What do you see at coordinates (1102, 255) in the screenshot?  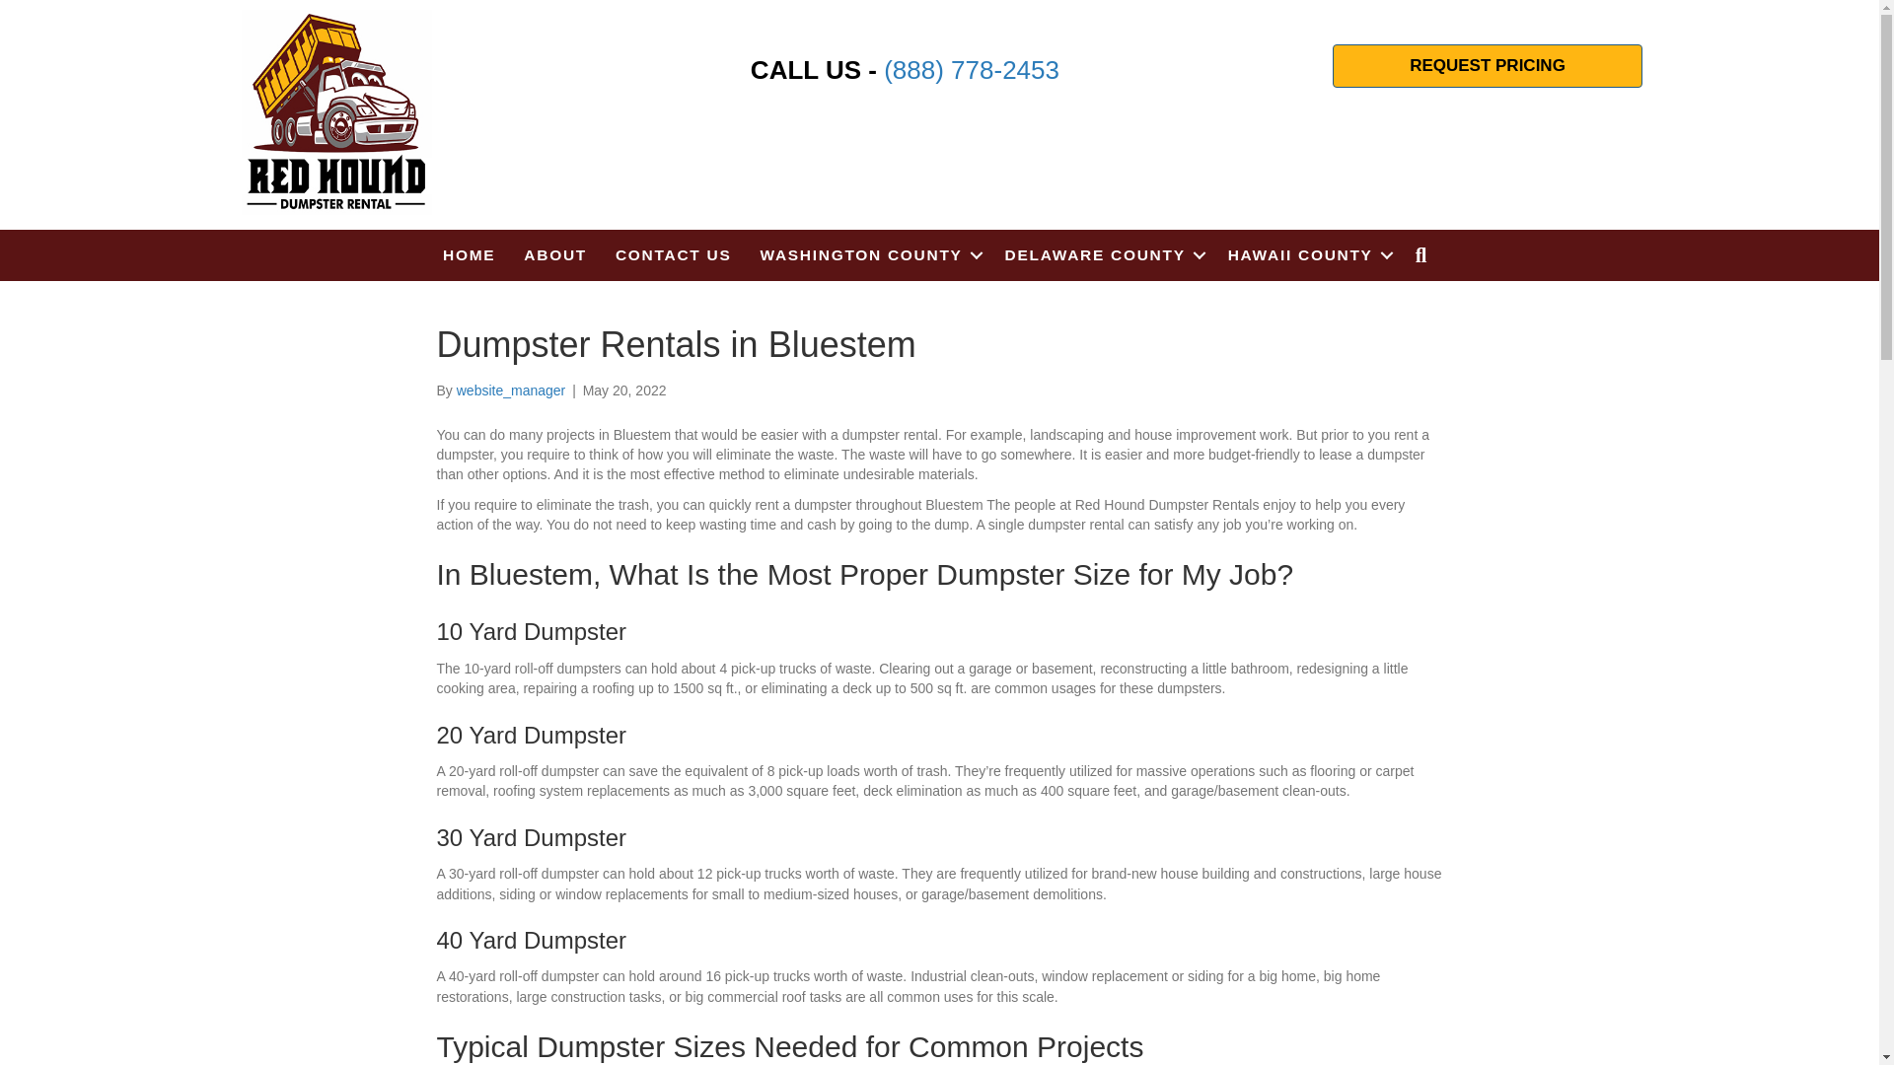 I see `DELAWARE COUNTY` at bounding box center [1102, 255].